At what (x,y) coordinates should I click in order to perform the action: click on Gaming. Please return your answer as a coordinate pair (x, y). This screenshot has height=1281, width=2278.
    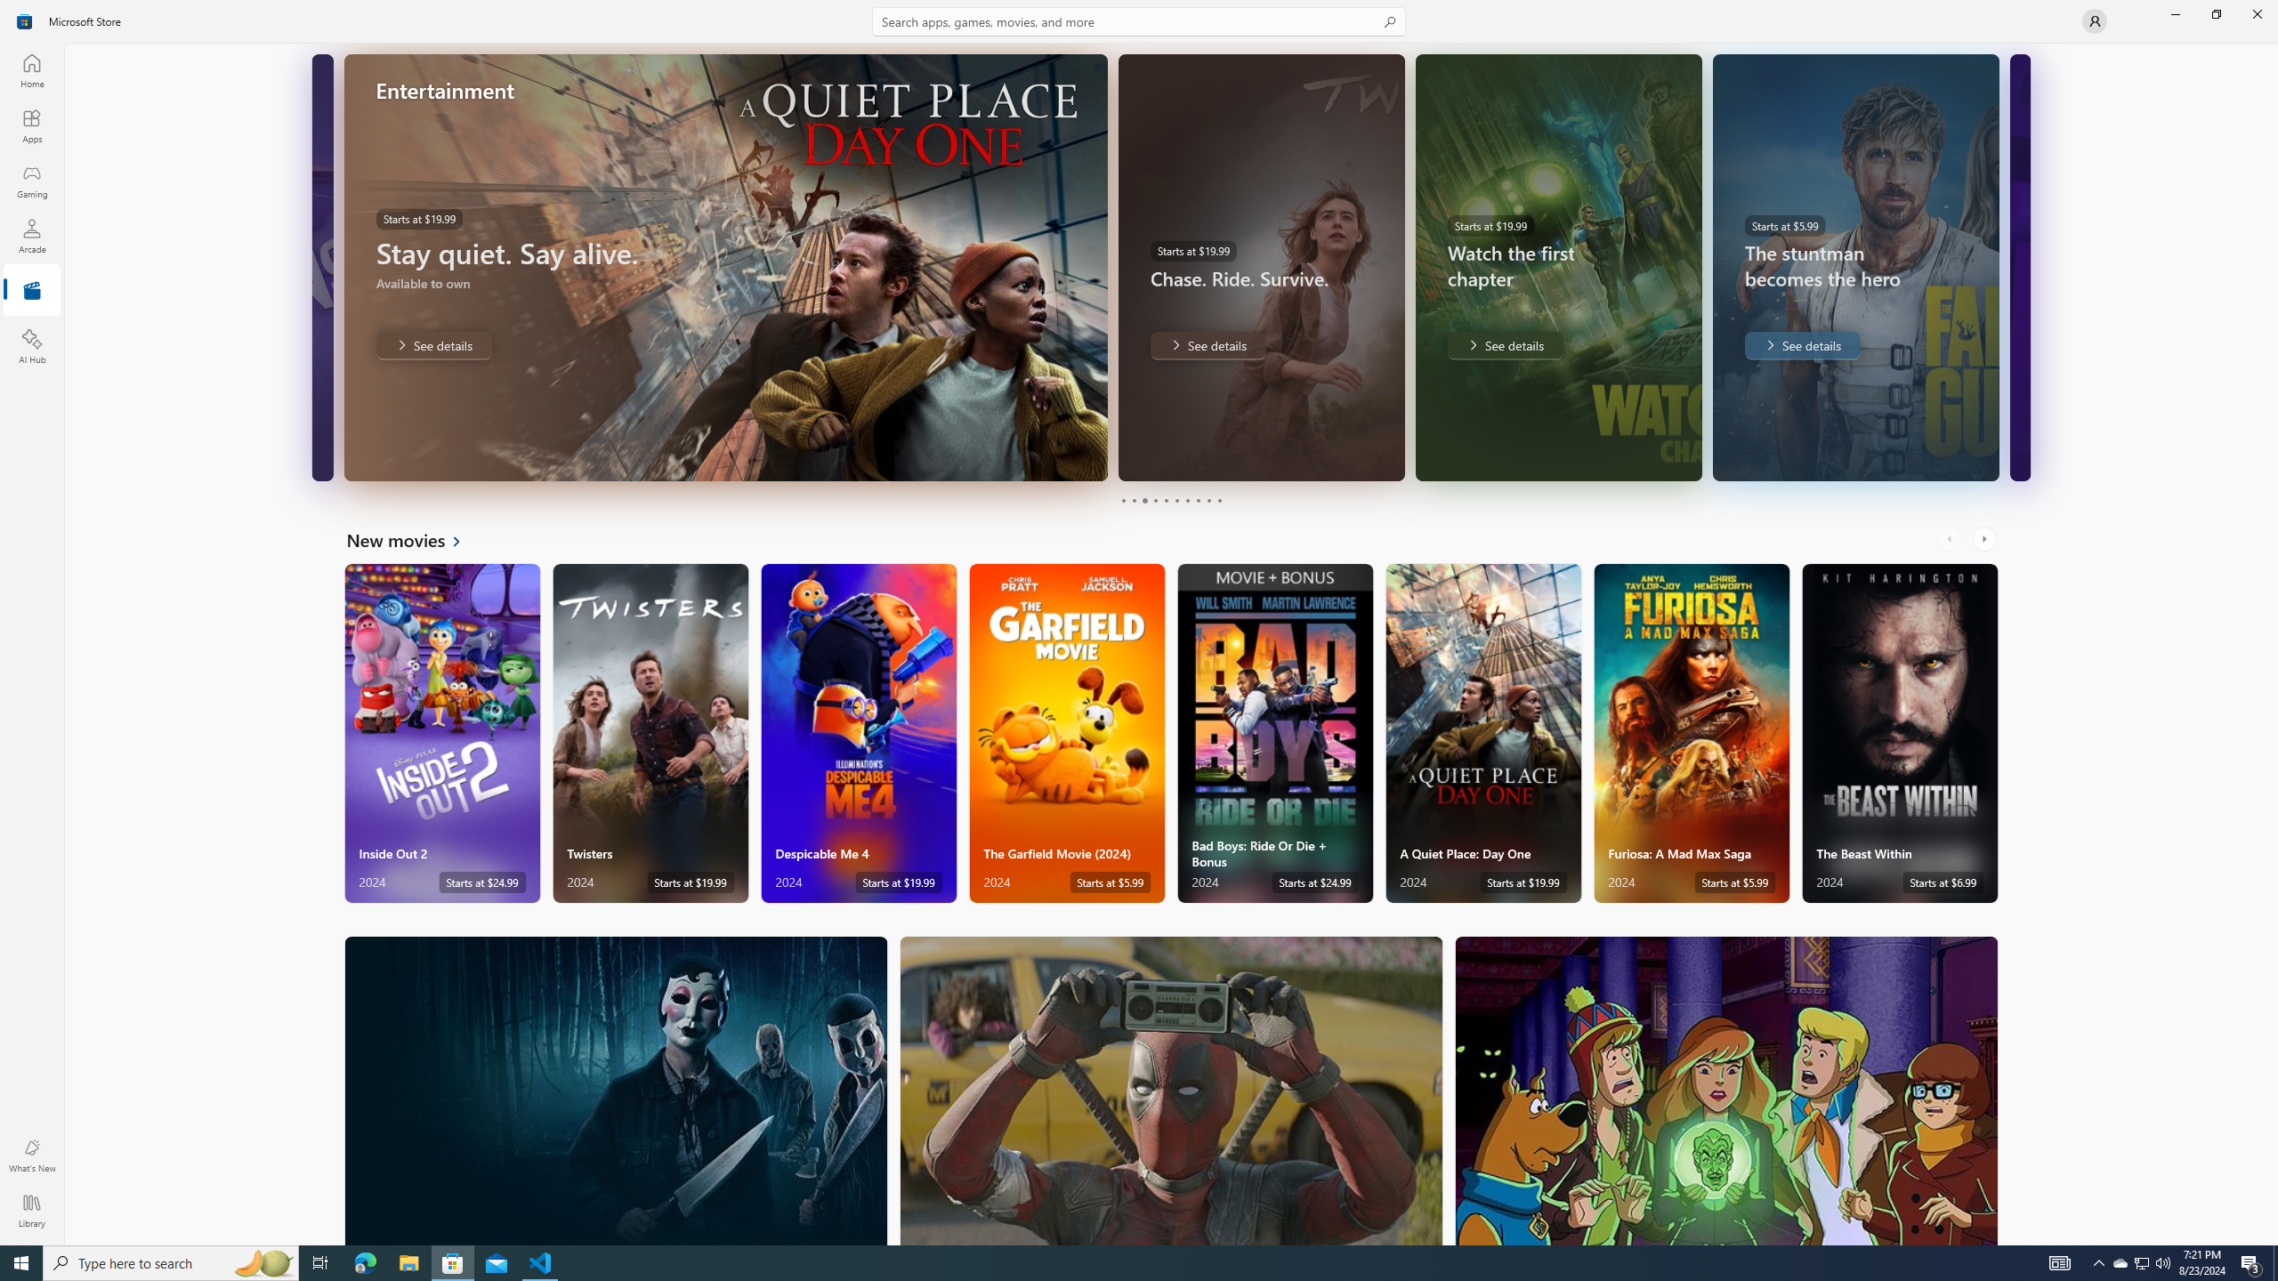
    Looking at the image, I should click on (32, 181).